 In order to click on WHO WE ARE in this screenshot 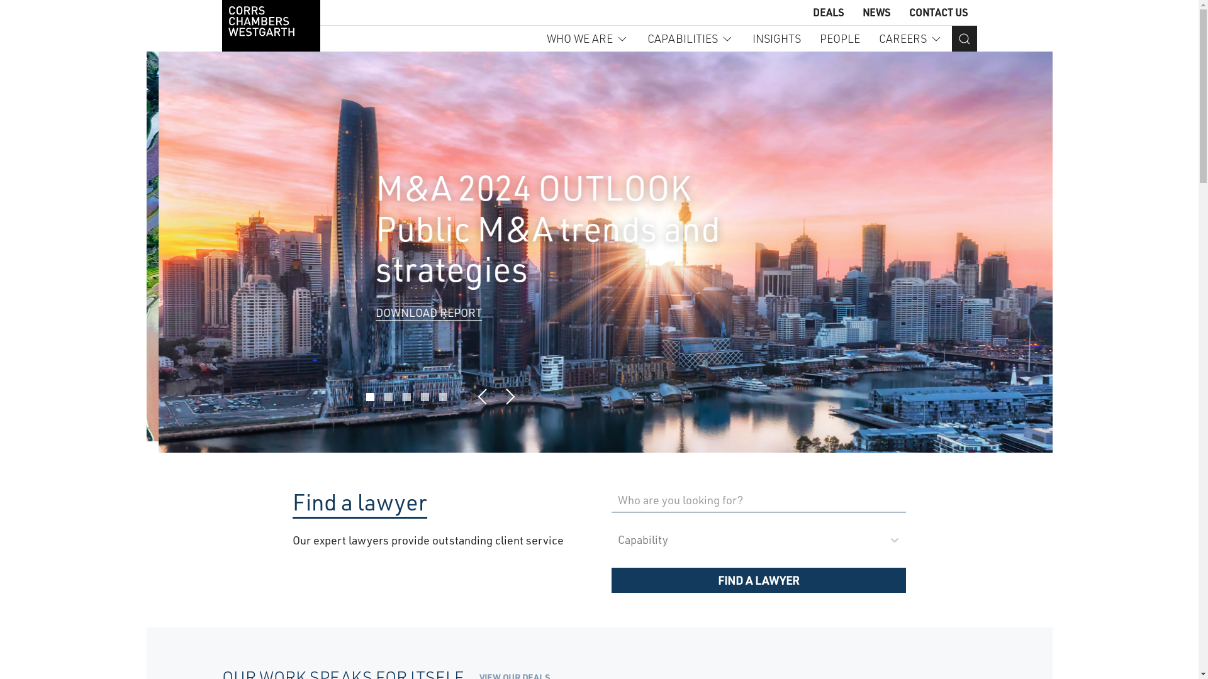, I will do `click(587, 39)`.